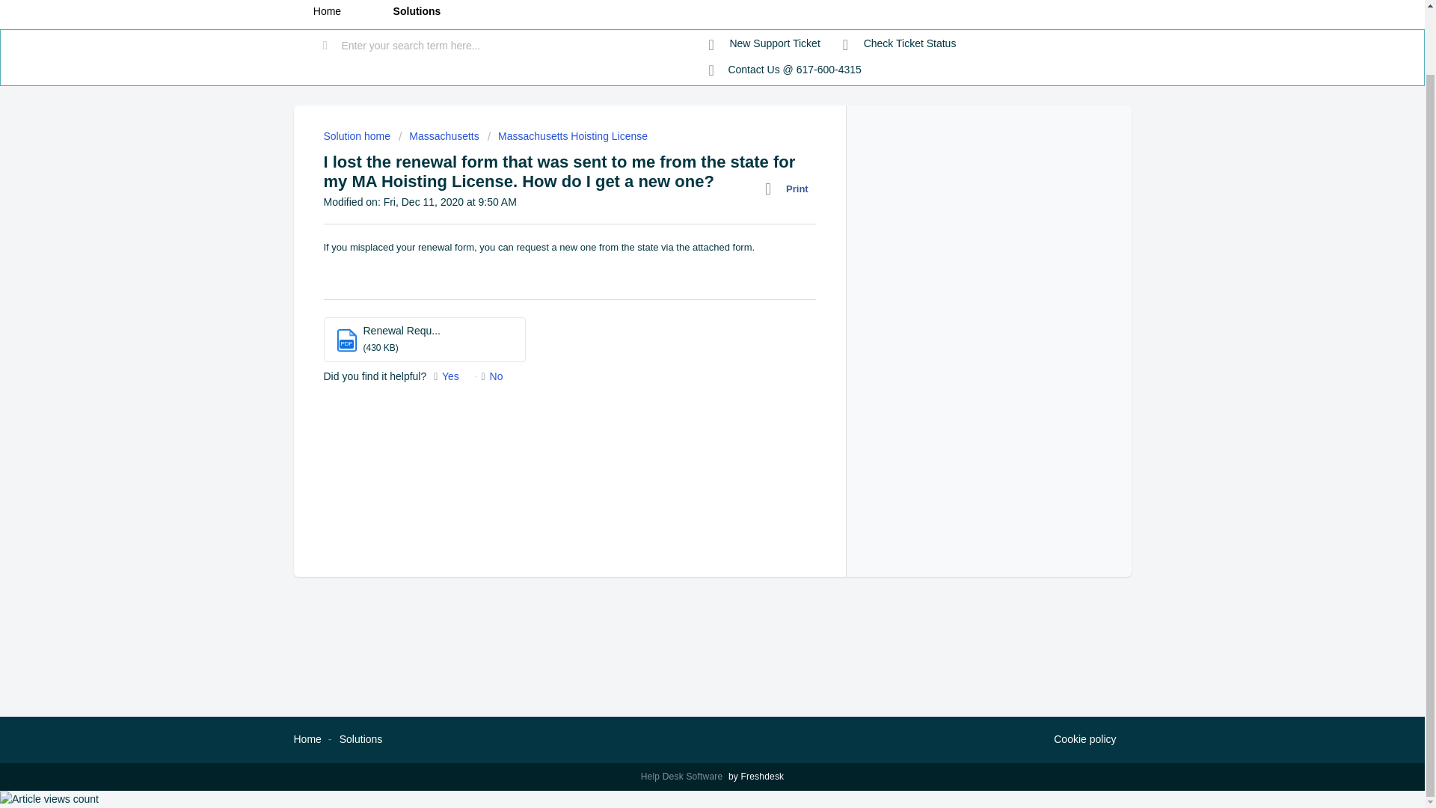 This screenshot has height=808, width=1436. I want to click on Home, so click(326, 14).